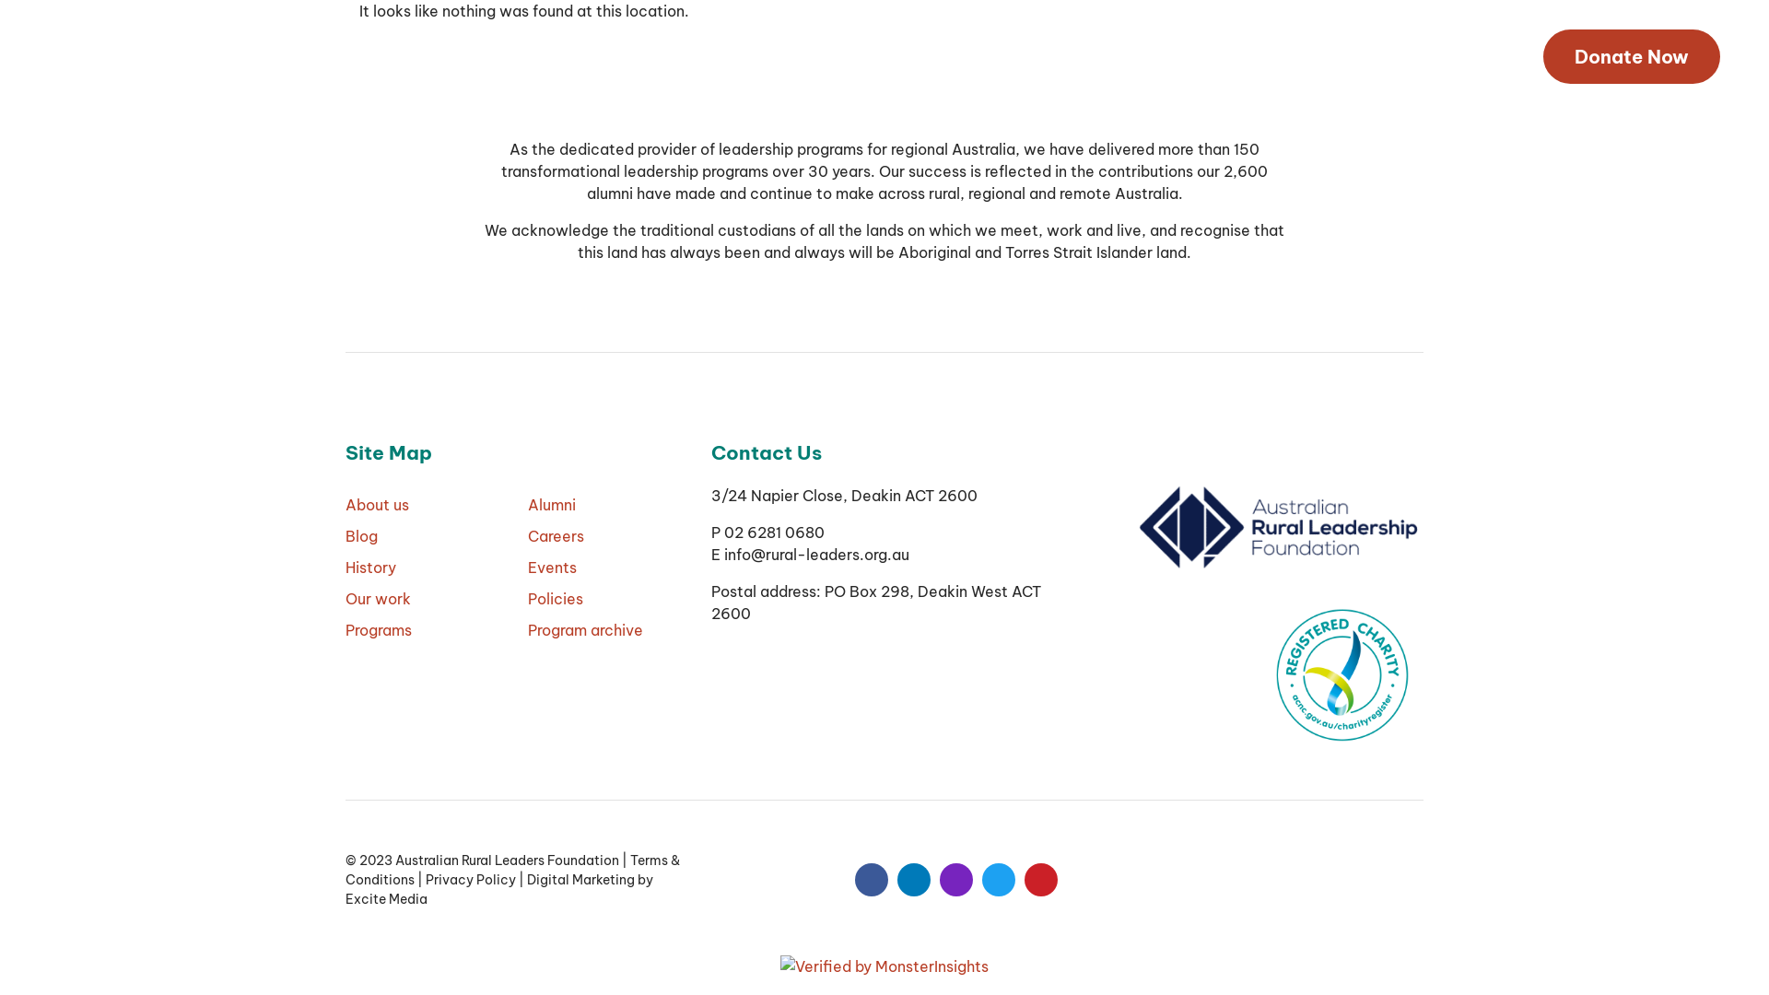  What do you see at coordinates (774, 533) in the screenshot?
I see `02 6281 0680` at bounding box center [774, 533].